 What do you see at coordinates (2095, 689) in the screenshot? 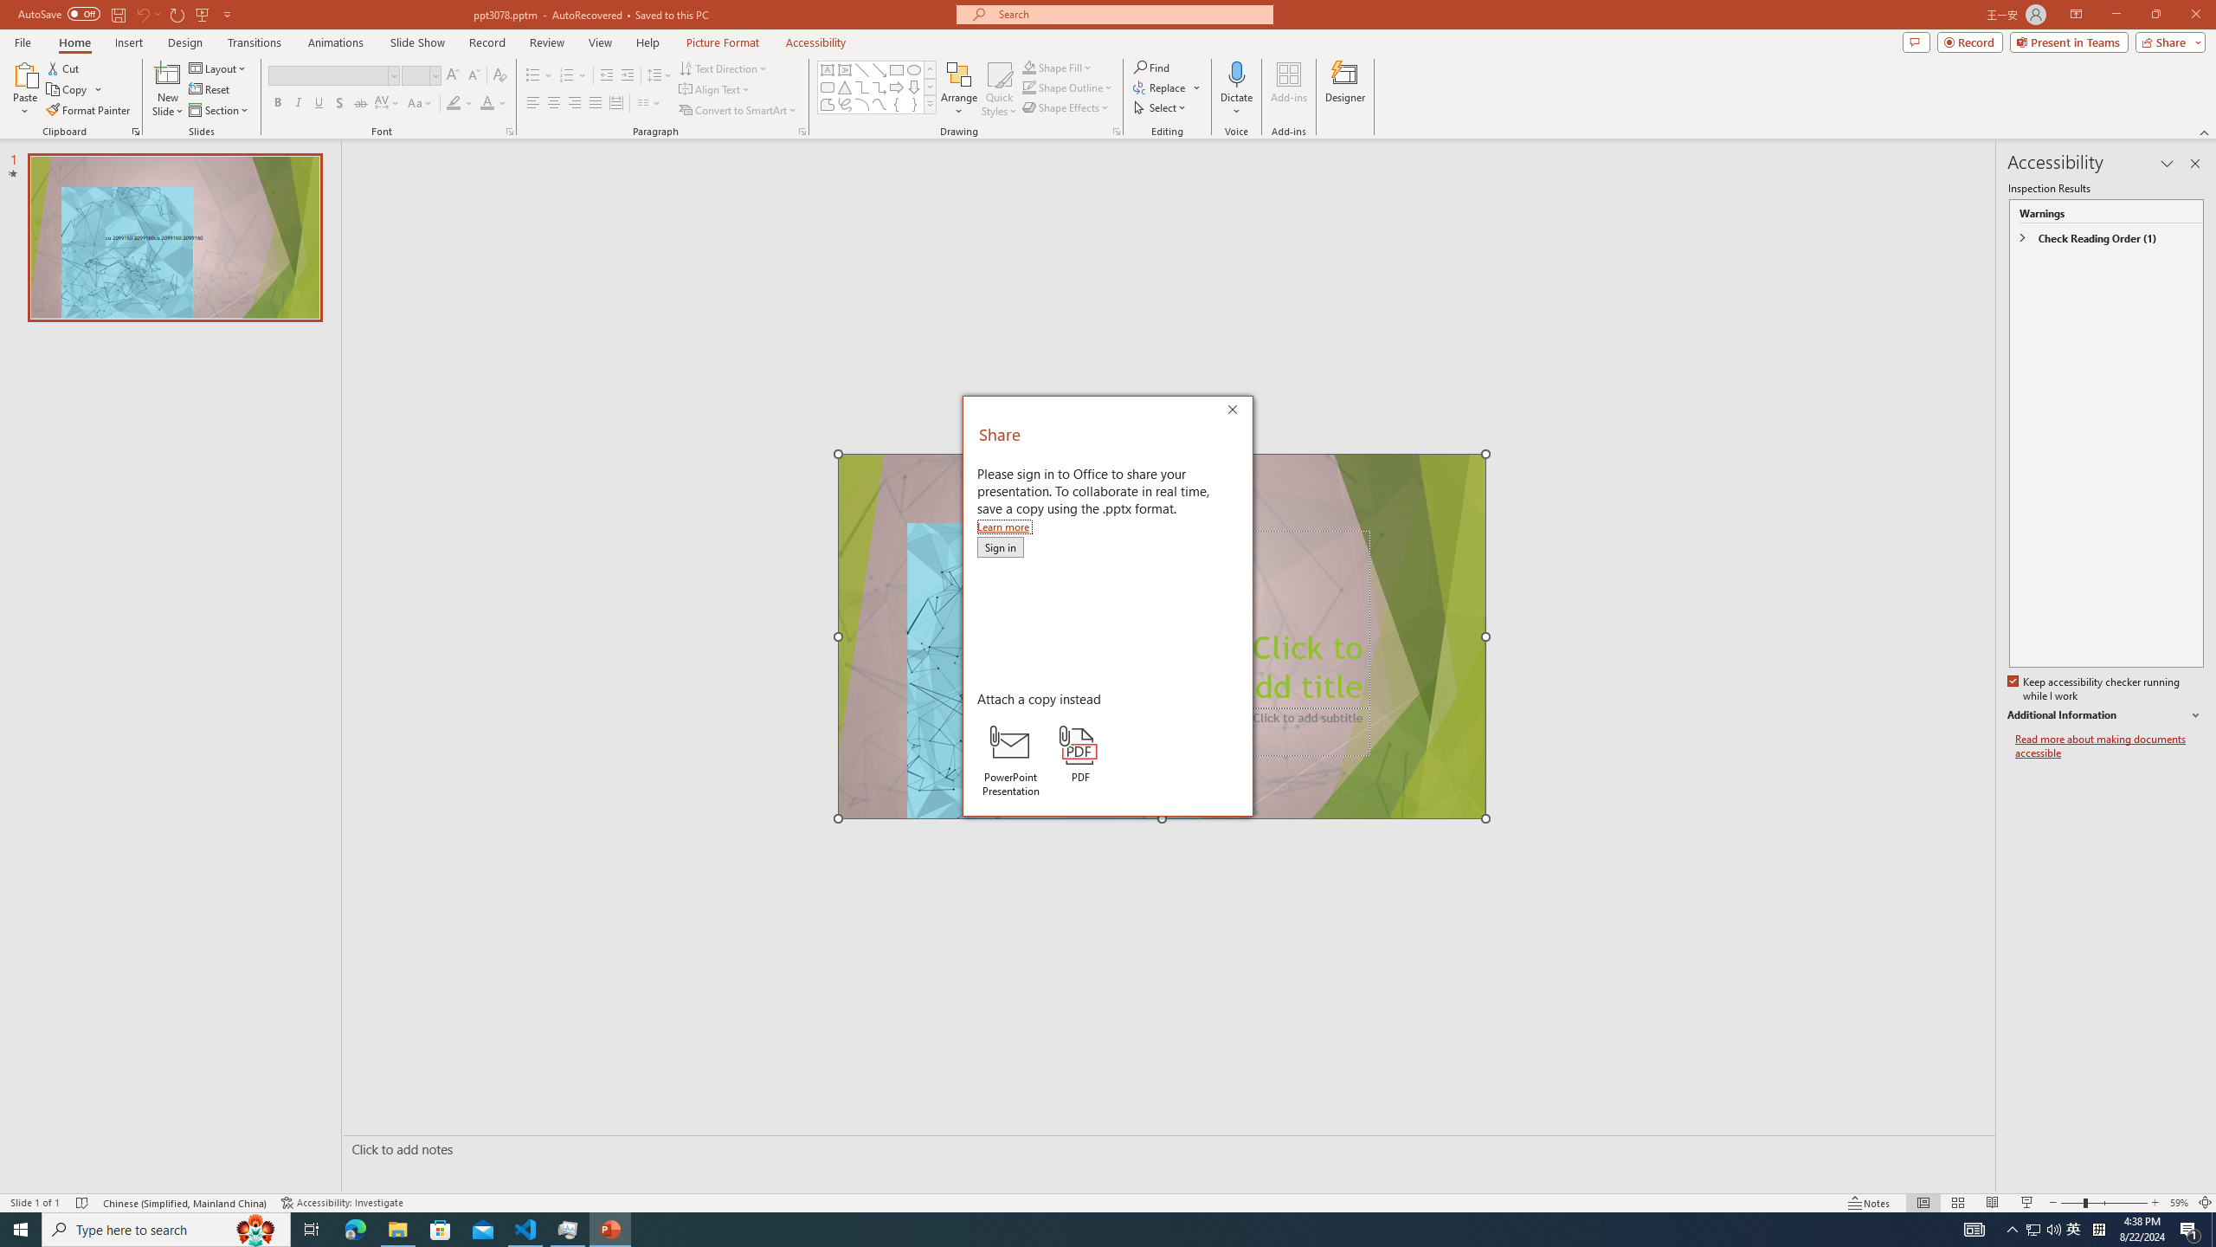
I see `Keep accessibility checker running while I work` at bounding box center [2095, 689].